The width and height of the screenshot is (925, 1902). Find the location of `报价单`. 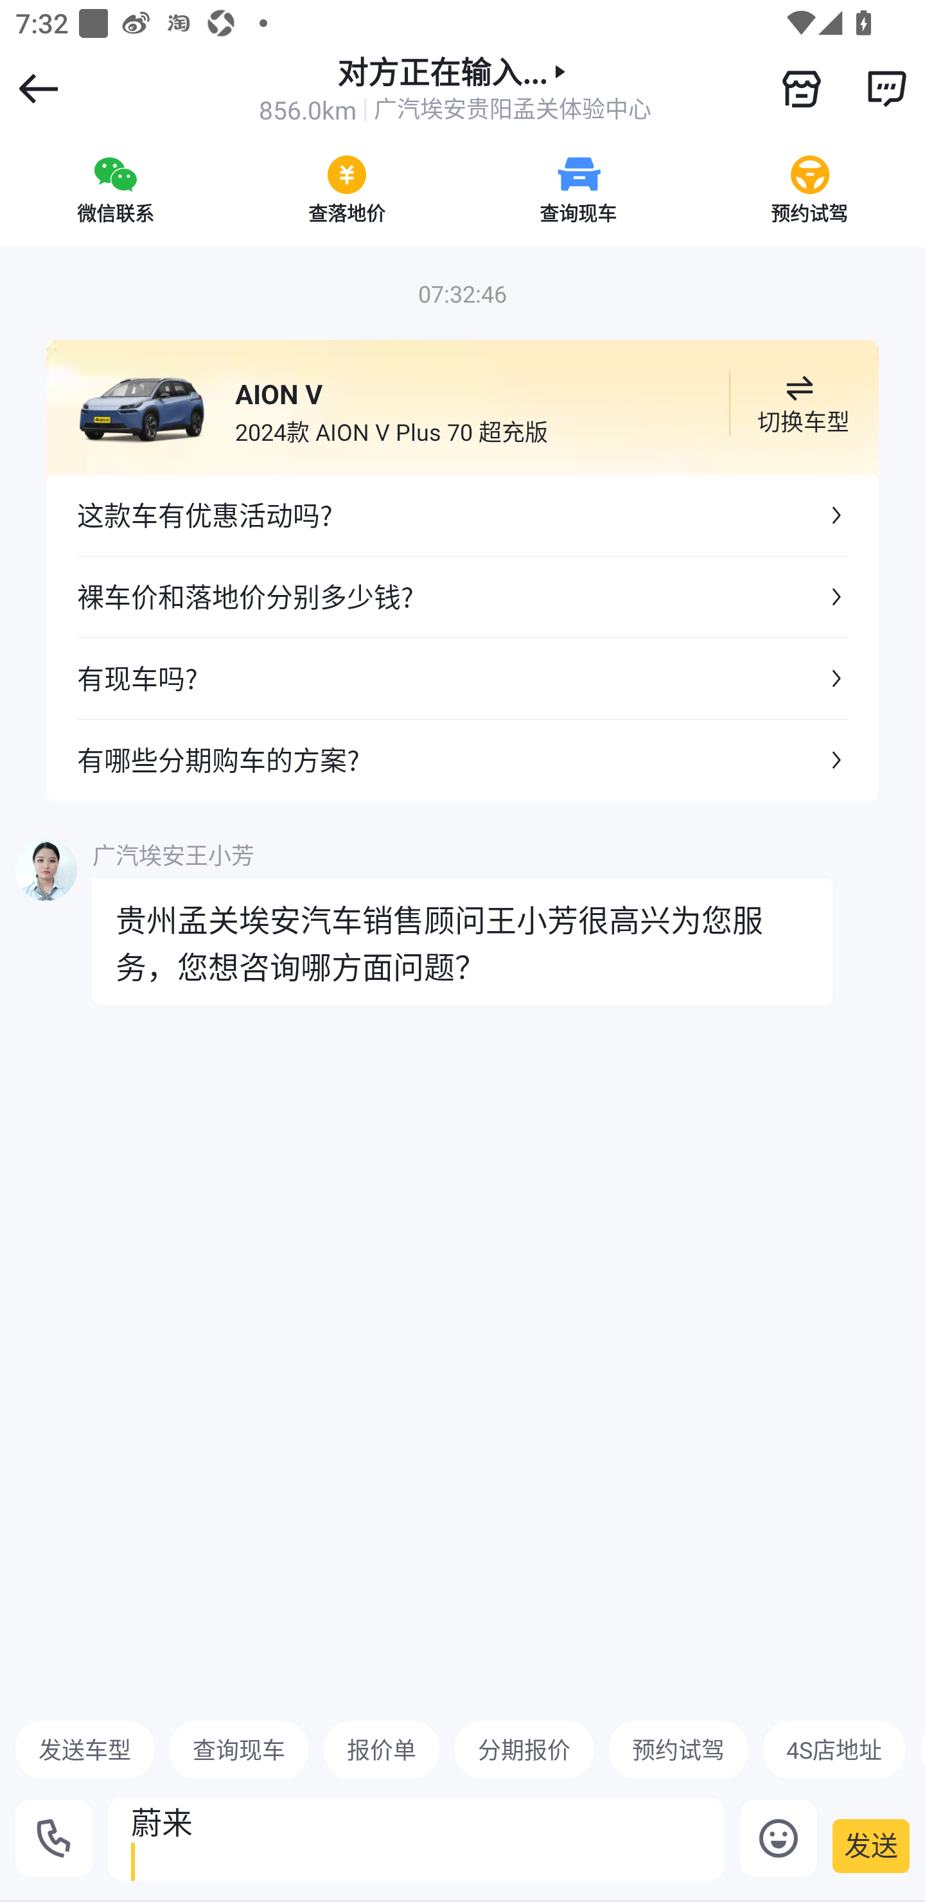

报价单 is located at coordinates (382, 1749).